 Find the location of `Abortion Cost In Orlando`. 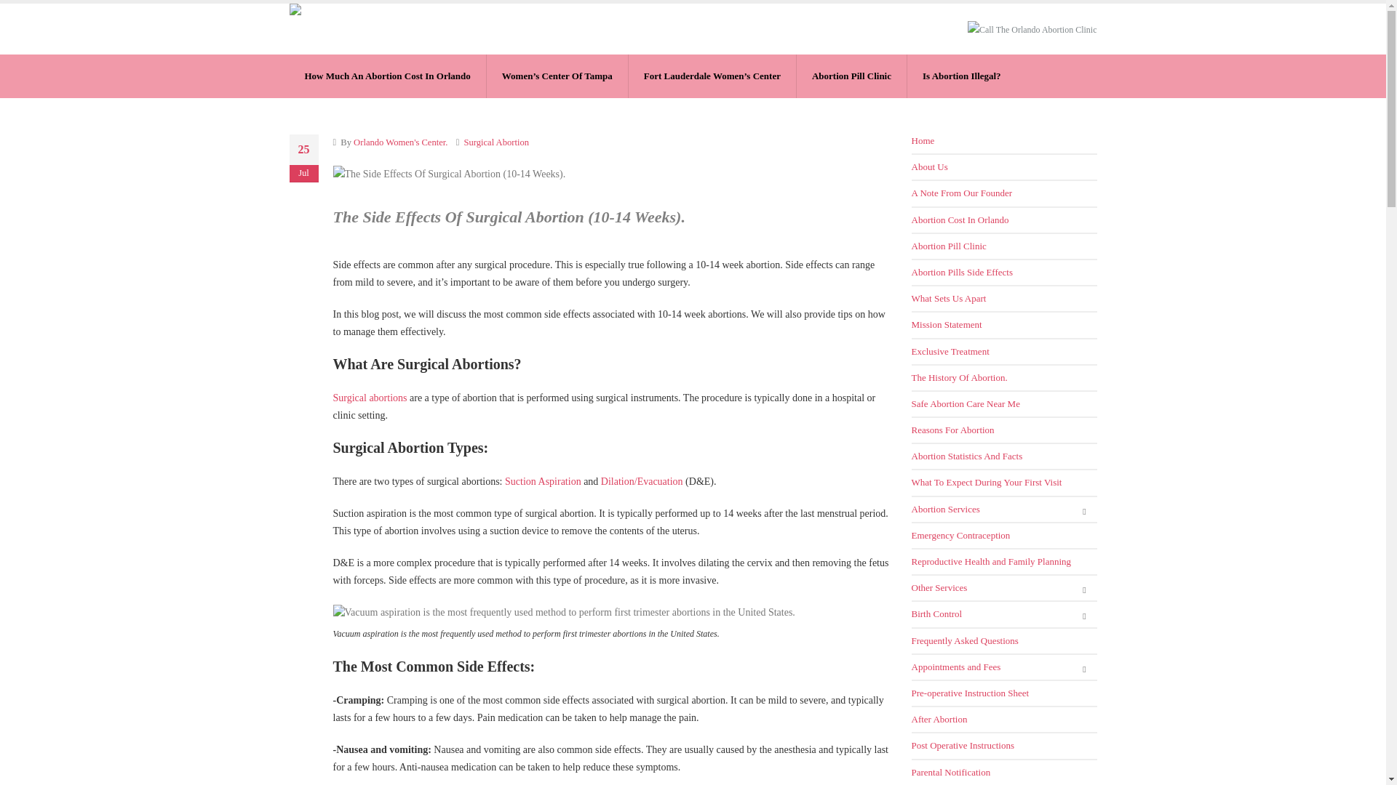

Abortion Cost In Orlando is located at coordinates (1003, 220).